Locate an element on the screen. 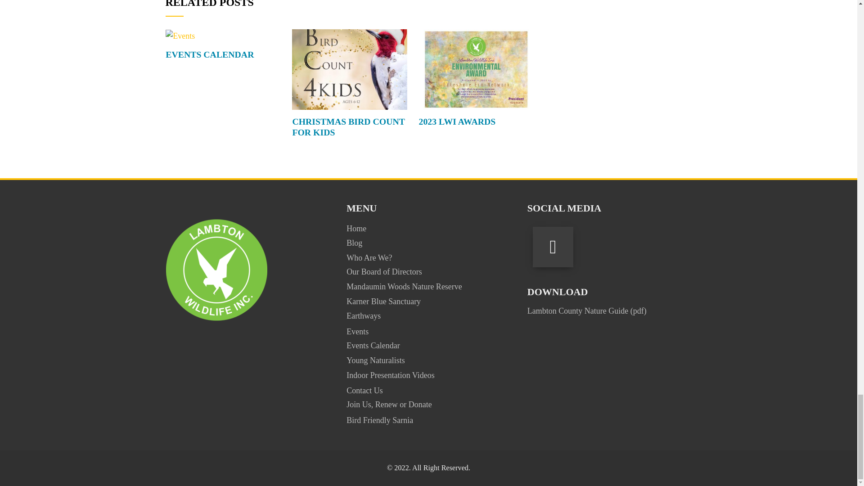 This screenshot has height=486, width=864. Events Calendar is located at coordinates (180, 35).